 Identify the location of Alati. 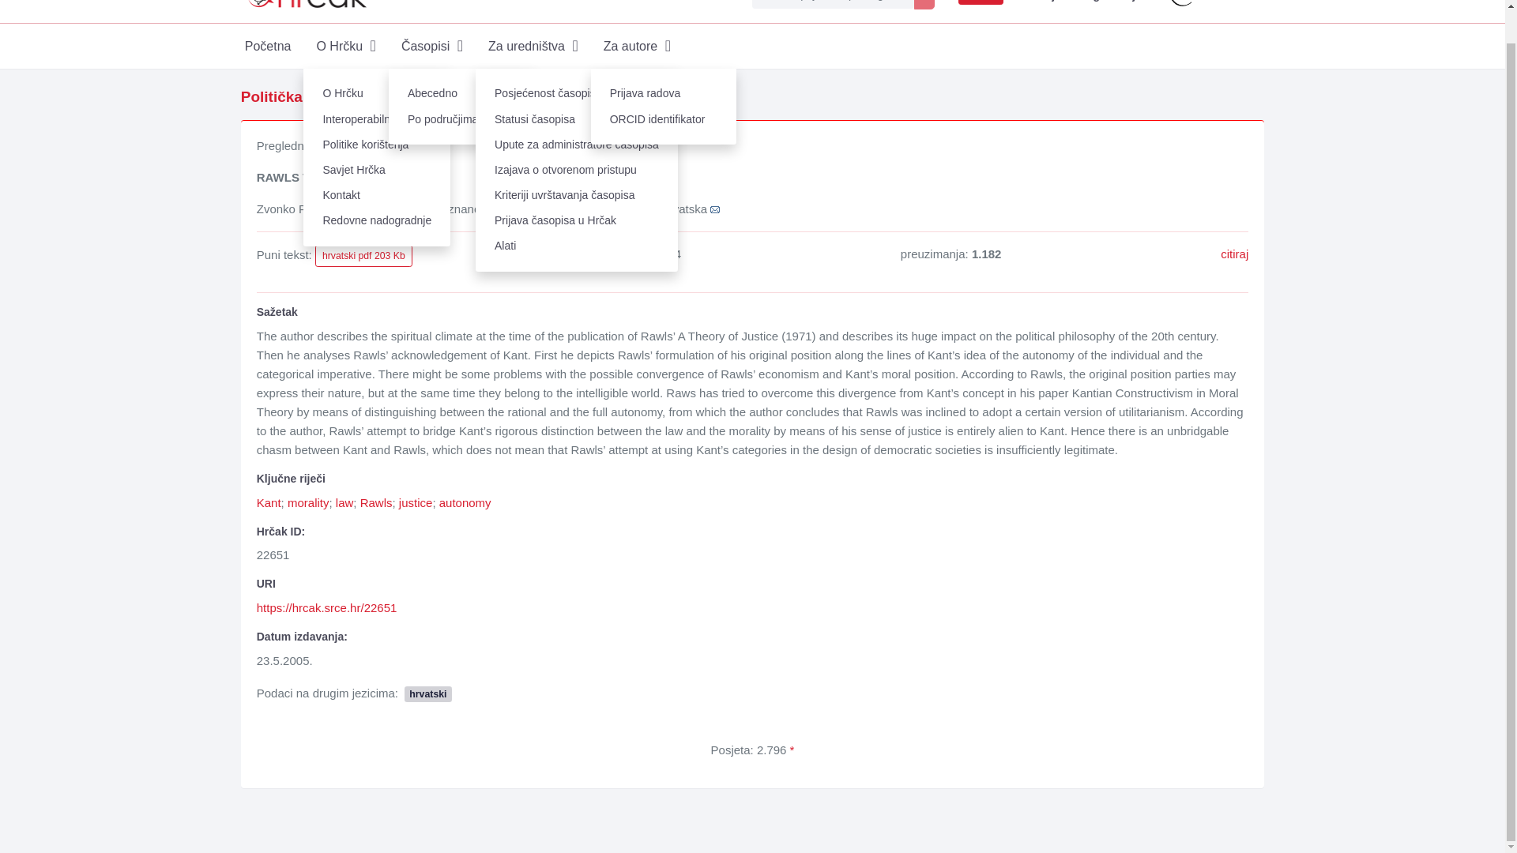
(577, 246).